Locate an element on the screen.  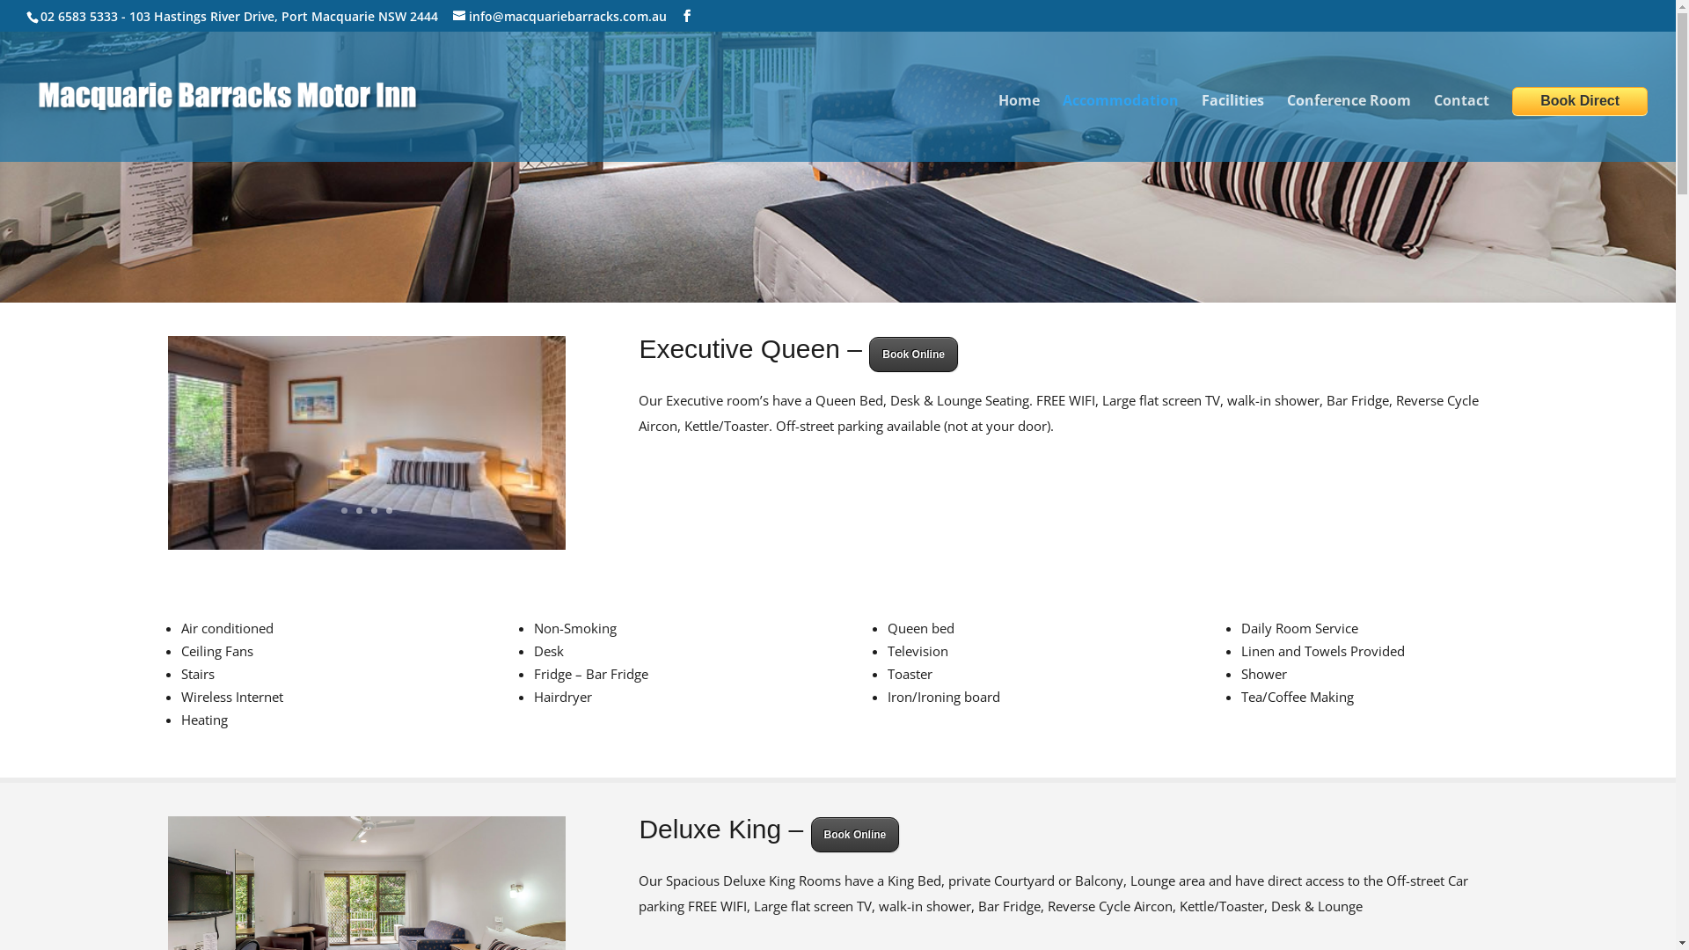
3 is located at coordinates (375, 510).